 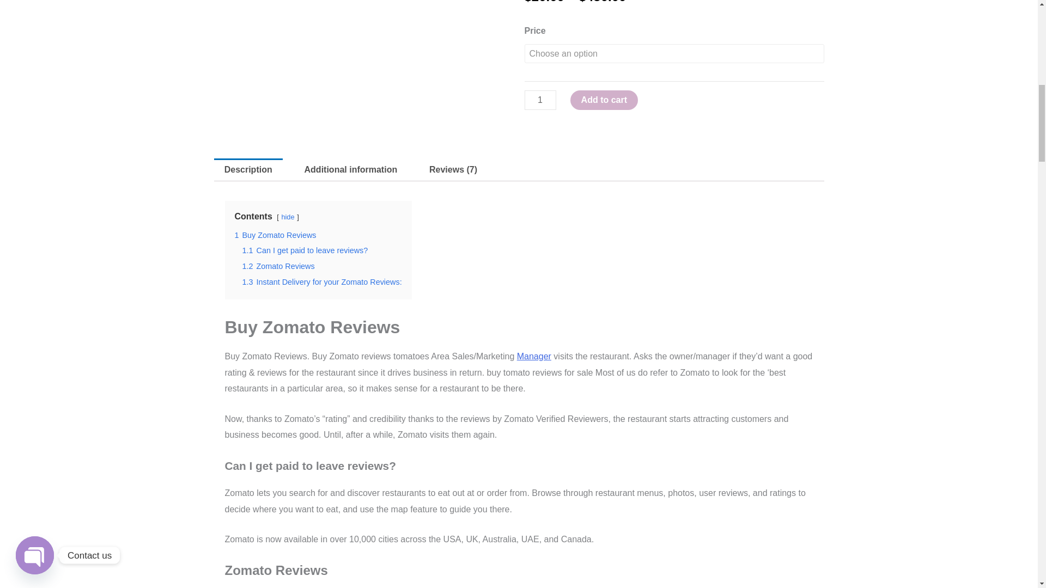 I want to click on hide, so click(x=288, y=217).